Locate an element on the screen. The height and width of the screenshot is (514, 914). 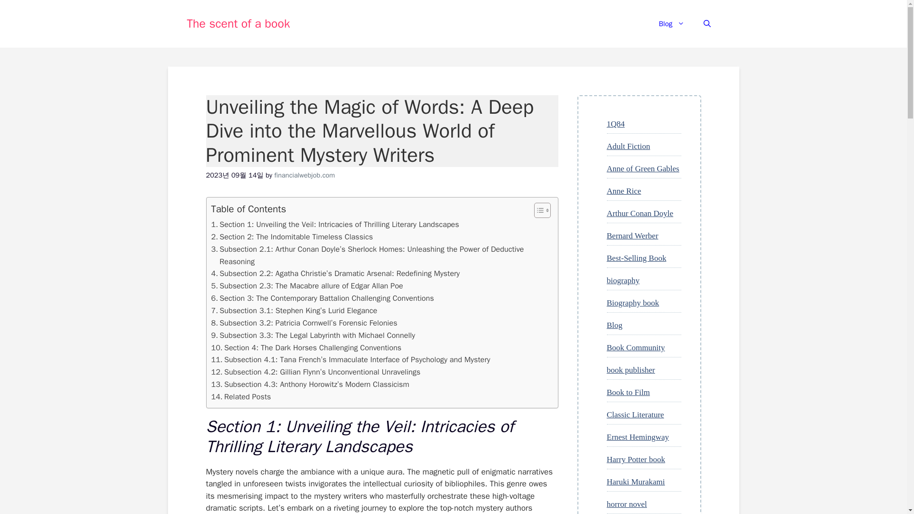
View all posts by financialwebjob.com is located at coordinates (304, 175).